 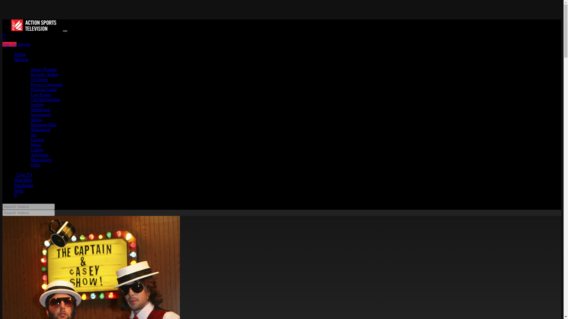 I want to click on Mountain Bike, so click(x=43, y=124).